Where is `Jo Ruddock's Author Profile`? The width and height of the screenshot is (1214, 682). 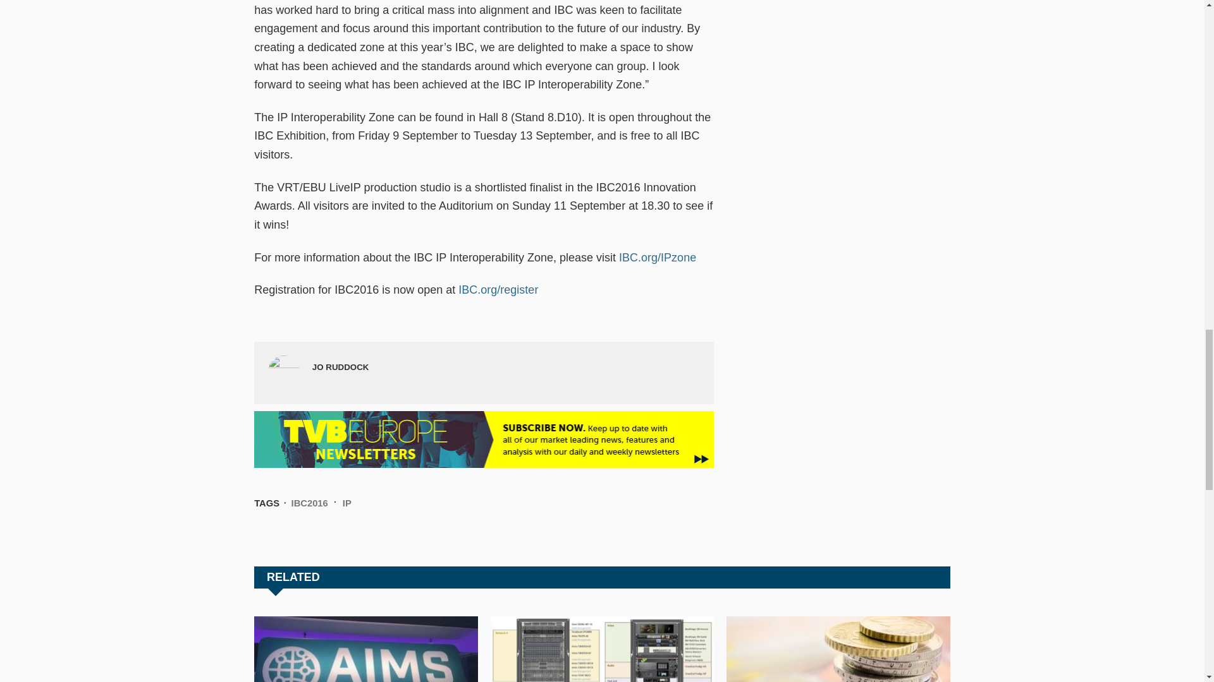 Jo Ruddock's Author Profile is located at coordinates (340, 366).